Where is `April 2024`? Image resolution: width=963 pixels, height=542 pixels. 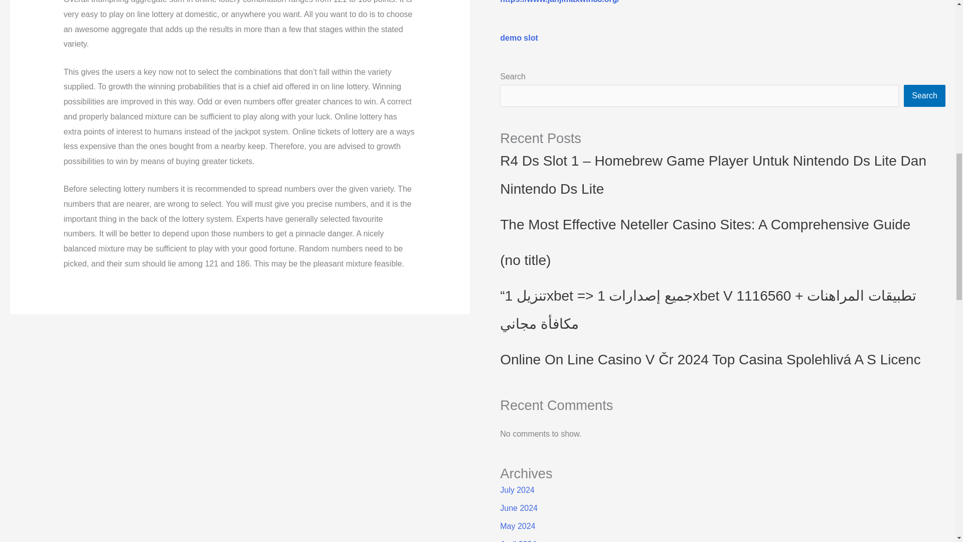
April 2024 is located at coordinates (518, 541).